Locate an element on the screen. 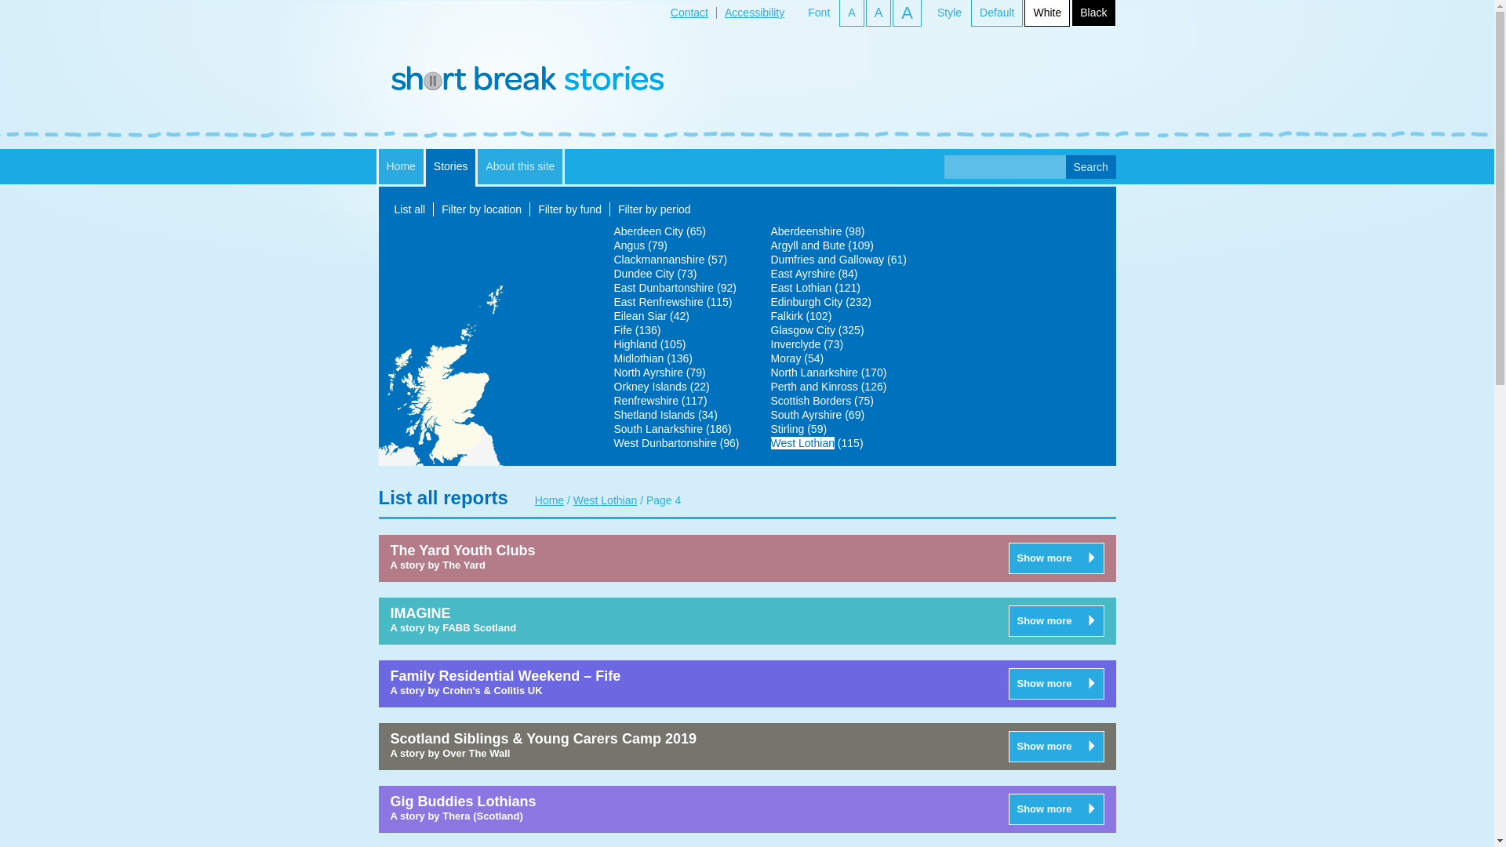  Filter by location is located at coordinates (481, 209).